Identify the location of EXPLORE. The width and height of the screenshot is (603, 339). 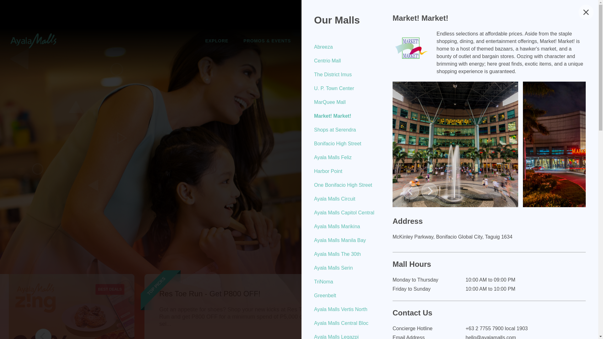
(217, 40).